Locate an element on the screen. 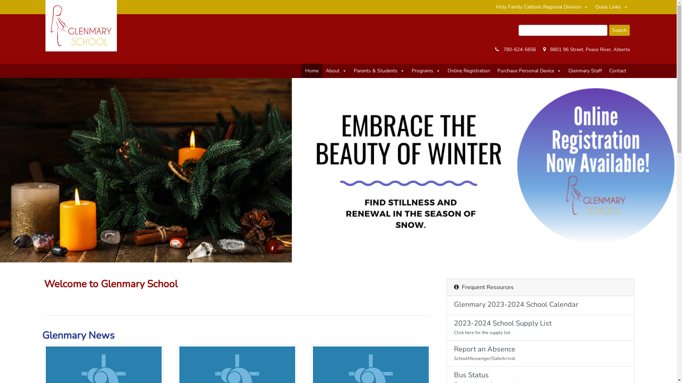 The width and height of the screenshot is (682, 383). Programs is located at coordinates (426, 71).